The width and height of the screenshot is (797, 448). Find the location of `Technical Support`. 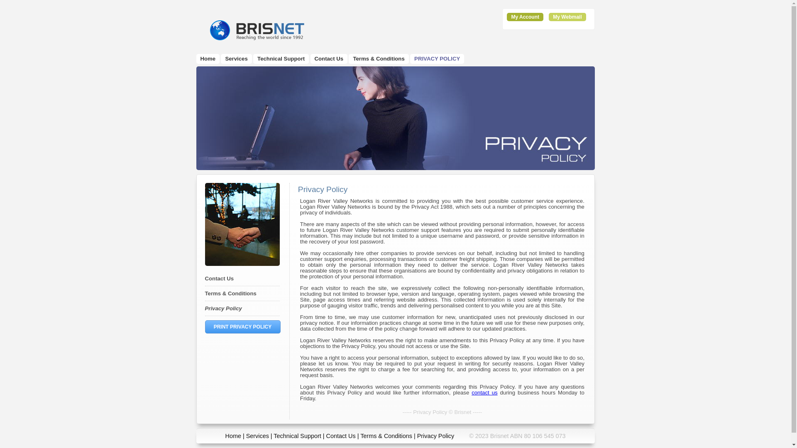

Technical Support is located at coordinates (281, 59).